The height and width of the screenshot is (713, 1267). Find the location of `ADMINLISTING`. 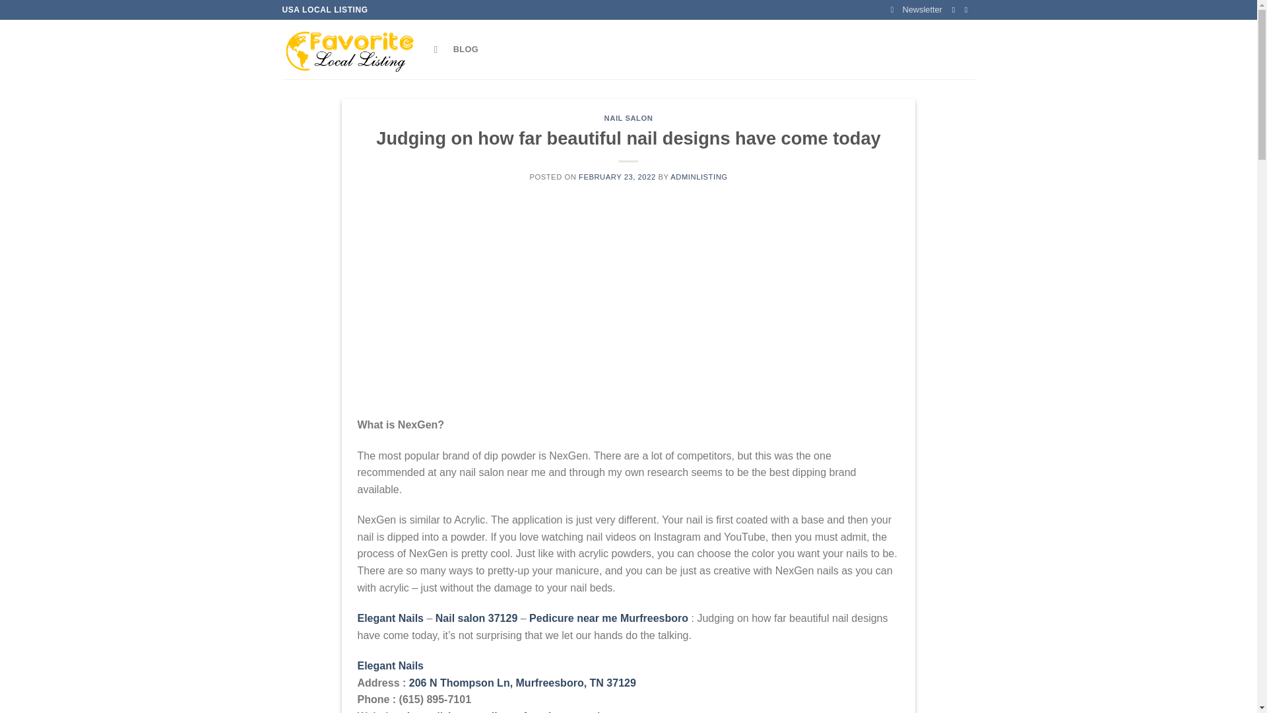

ADMINLISTING is located at coordinates (698, 177).